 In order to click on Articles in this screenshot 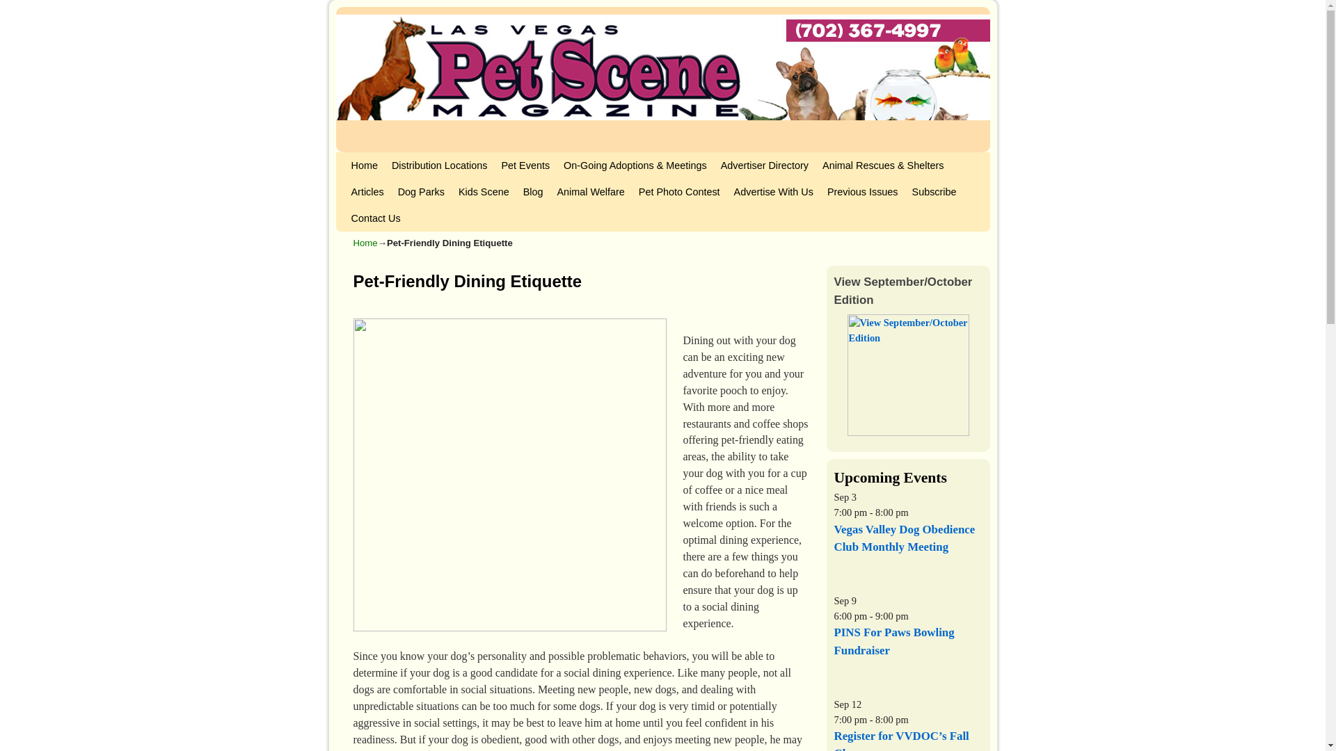, I will do `click(366, 192)`.